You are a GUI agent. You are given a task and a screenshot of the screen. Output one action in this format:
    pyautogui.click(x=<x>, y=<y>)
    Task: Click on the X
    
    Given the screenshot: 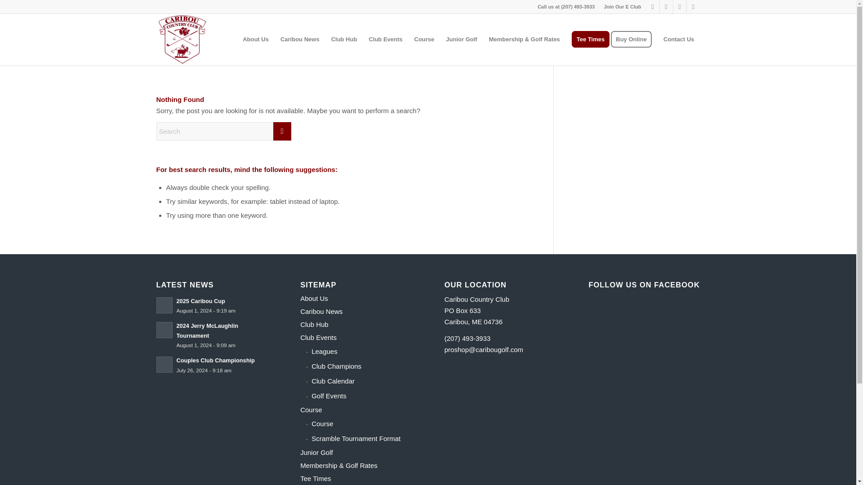 What is the action you would take?
    pyautogui.click(x=653, y=7)
    